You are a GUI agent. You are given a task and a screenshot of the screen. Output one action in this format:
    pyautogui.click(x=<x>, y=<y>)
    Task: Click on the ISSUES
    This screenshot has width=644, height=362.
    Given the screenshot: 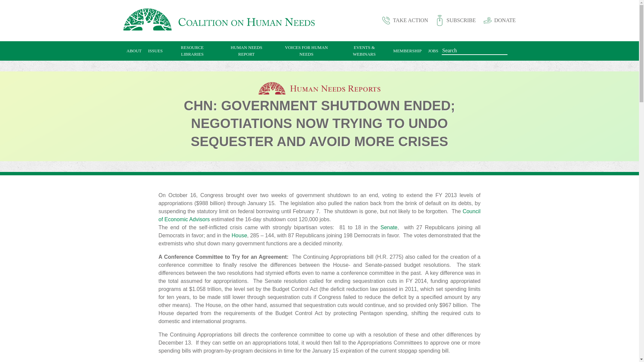 What is the action you would take?
    pyautogui.click(x=156, y=51)
    